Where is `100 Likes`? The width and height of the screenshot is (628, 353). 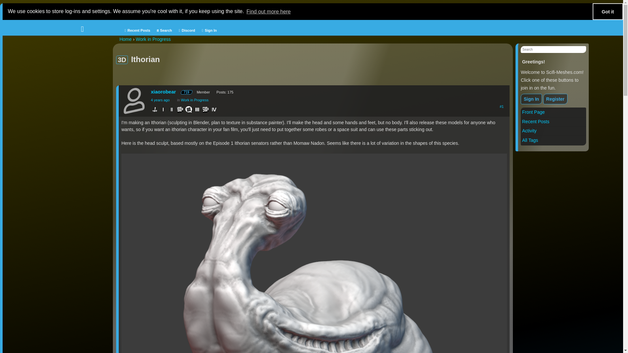
100 Likes is located at coordinates (181, 112).